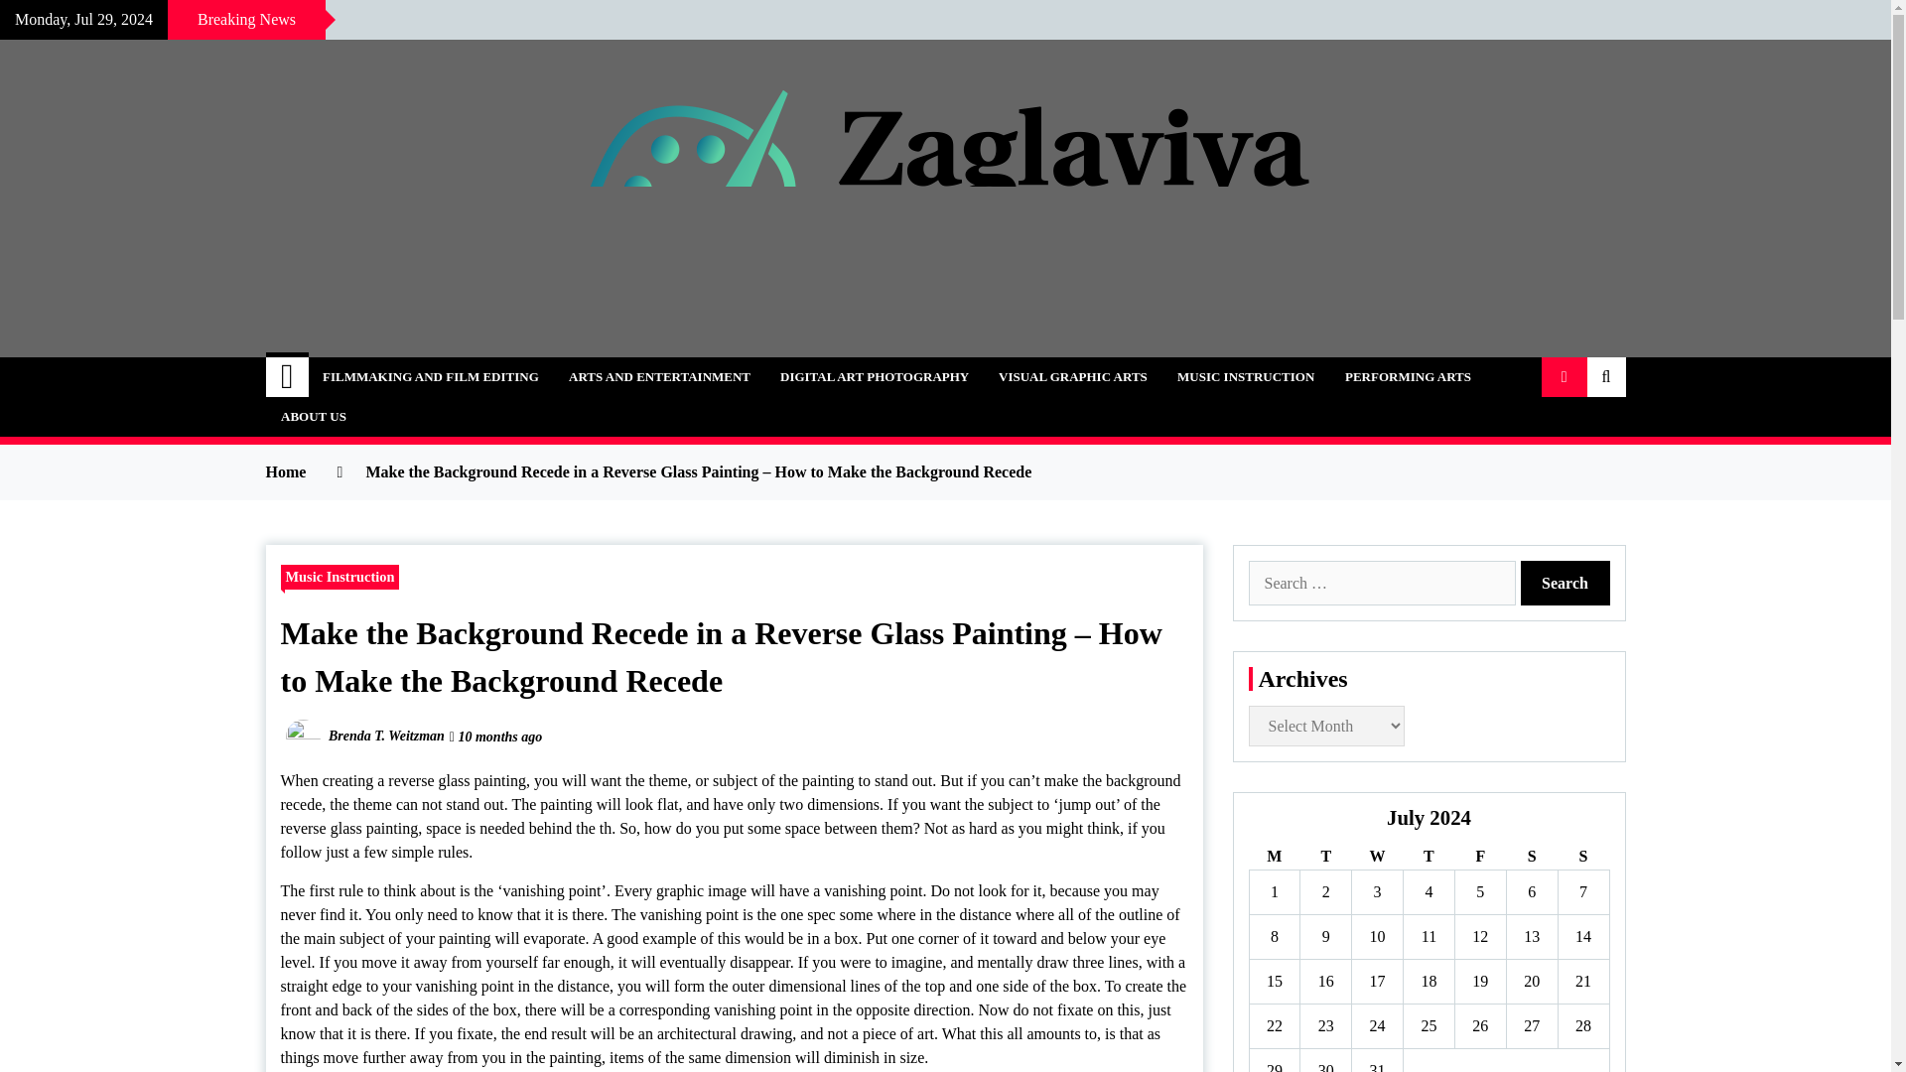 The width and height of the screenshot is (1906, 1072). I want to click on Tuesday, so click(1325, 856).